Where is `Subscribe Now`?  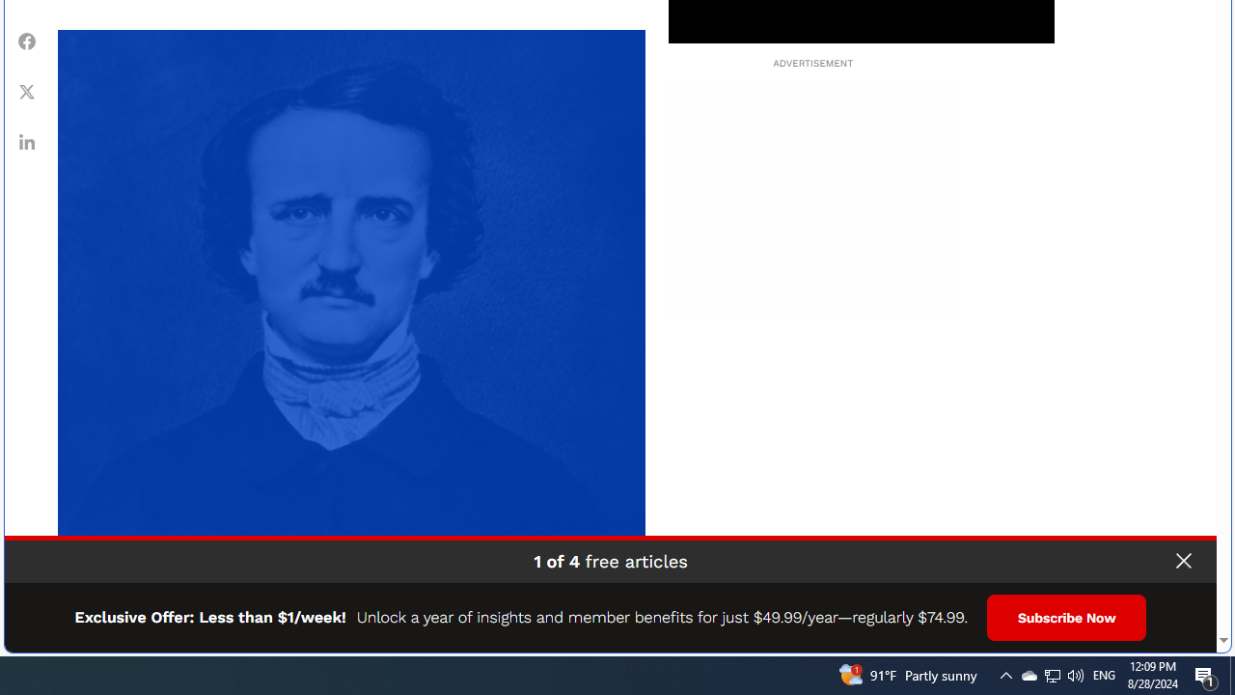
Subscribe Now is located at coordinates (1067, 618).